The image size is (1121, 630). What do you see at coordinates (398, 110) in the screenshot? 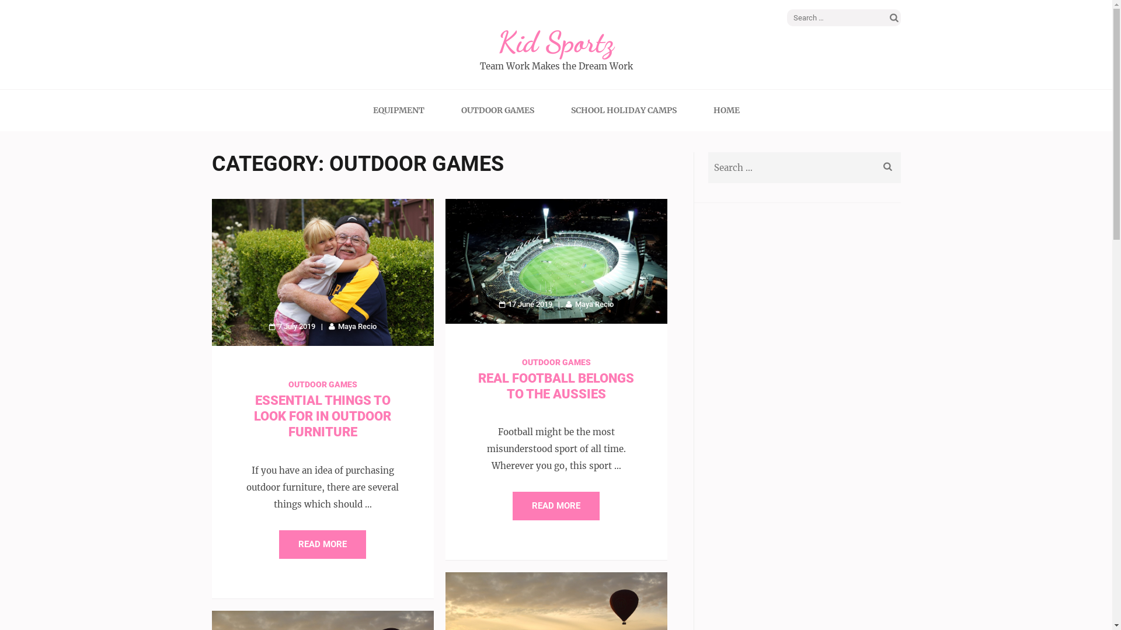
I see `EQUIPMENT` at bounding box center [398, 110].